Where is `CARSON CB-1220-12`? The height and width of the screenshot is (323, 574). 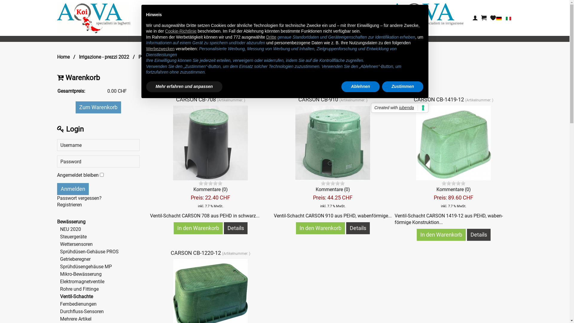 CARSON CB-1220-12 is located at coordinates (196, 253).